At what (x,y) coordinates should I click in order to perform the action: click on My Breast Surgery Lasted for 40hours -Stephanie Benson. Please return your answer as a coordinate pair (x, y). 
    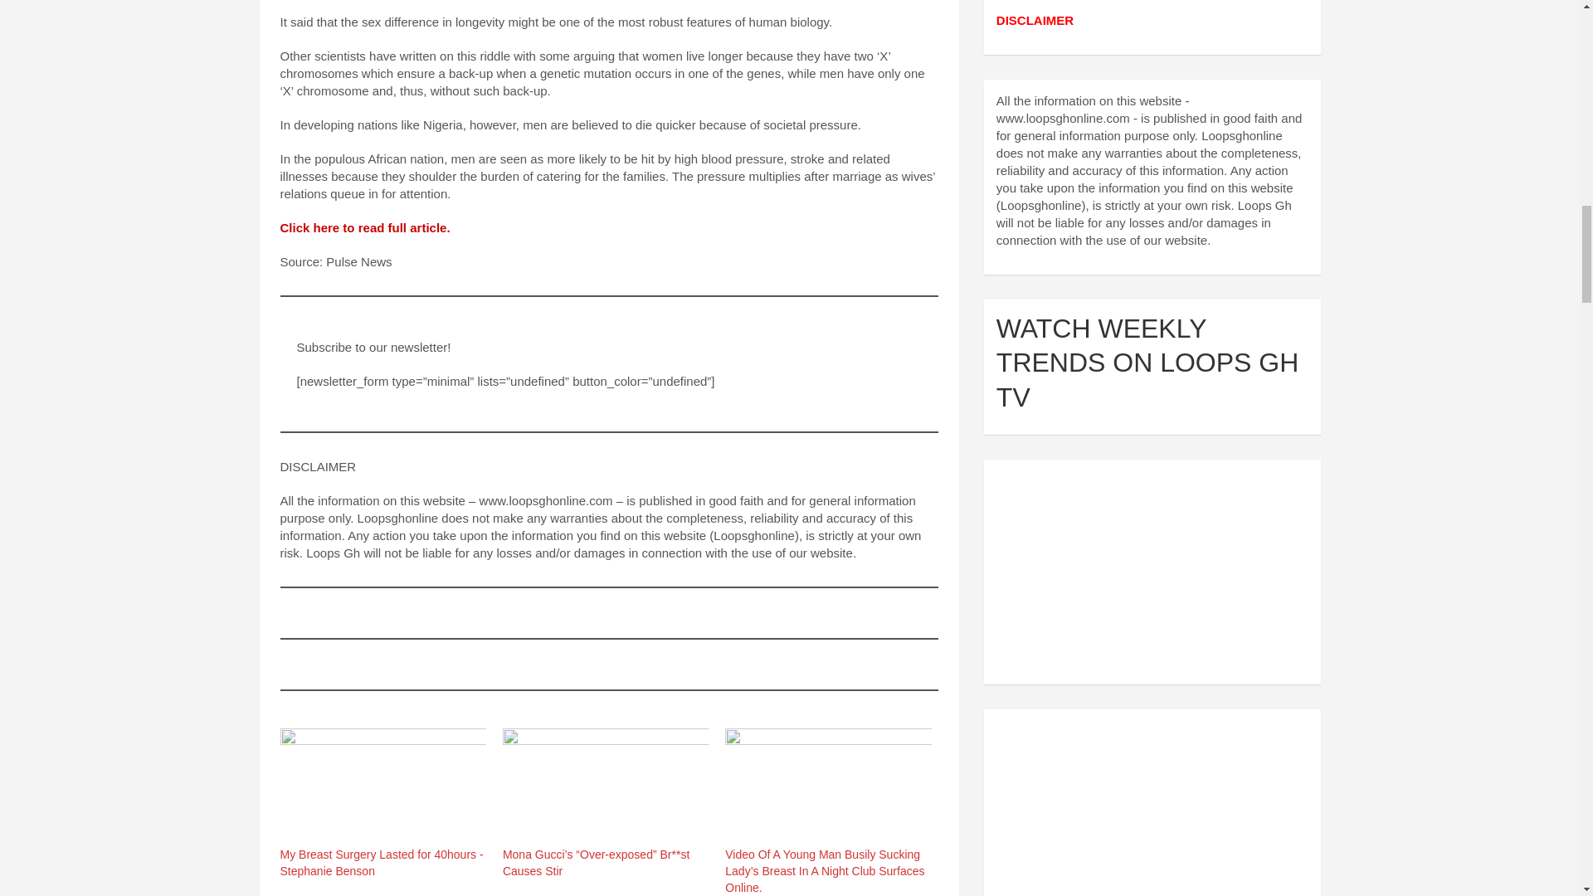
    Looking at the image, I should click on (382, 786).